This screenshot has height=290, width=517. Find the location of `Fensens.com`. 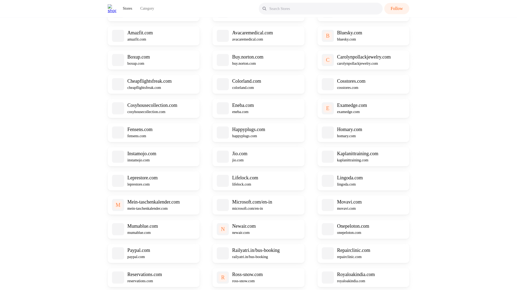

Fensens.com is located at coordinates (140, 129).